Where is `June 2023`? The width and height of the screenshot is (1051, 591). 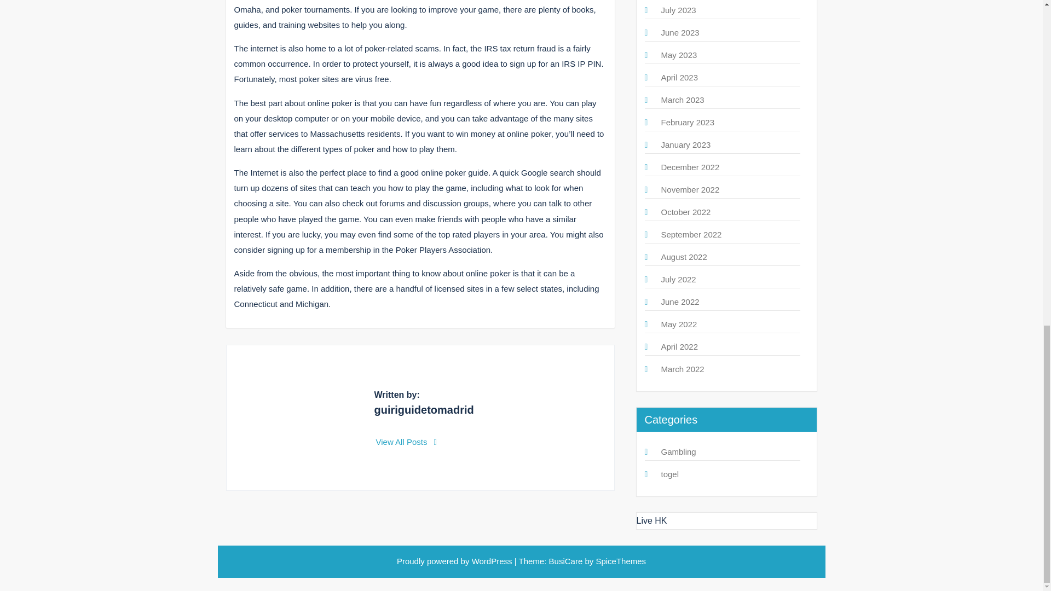
June 2023 is located at coordinates (680, 32).